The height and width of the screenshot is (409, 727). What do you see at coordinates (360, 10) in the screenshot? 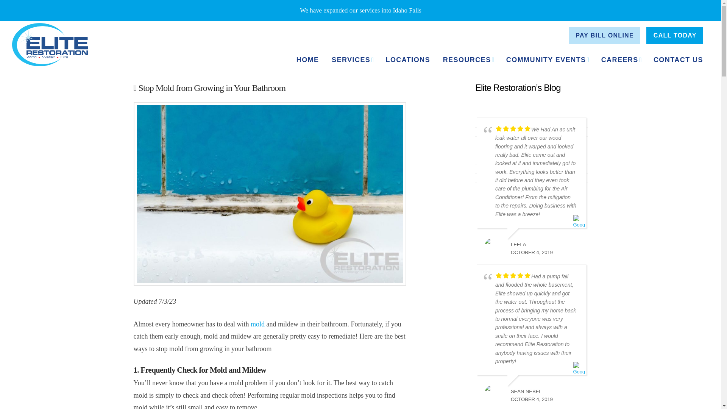
I see `We have expanded our services into Idaho Falls` at bounding box center [360, 10].